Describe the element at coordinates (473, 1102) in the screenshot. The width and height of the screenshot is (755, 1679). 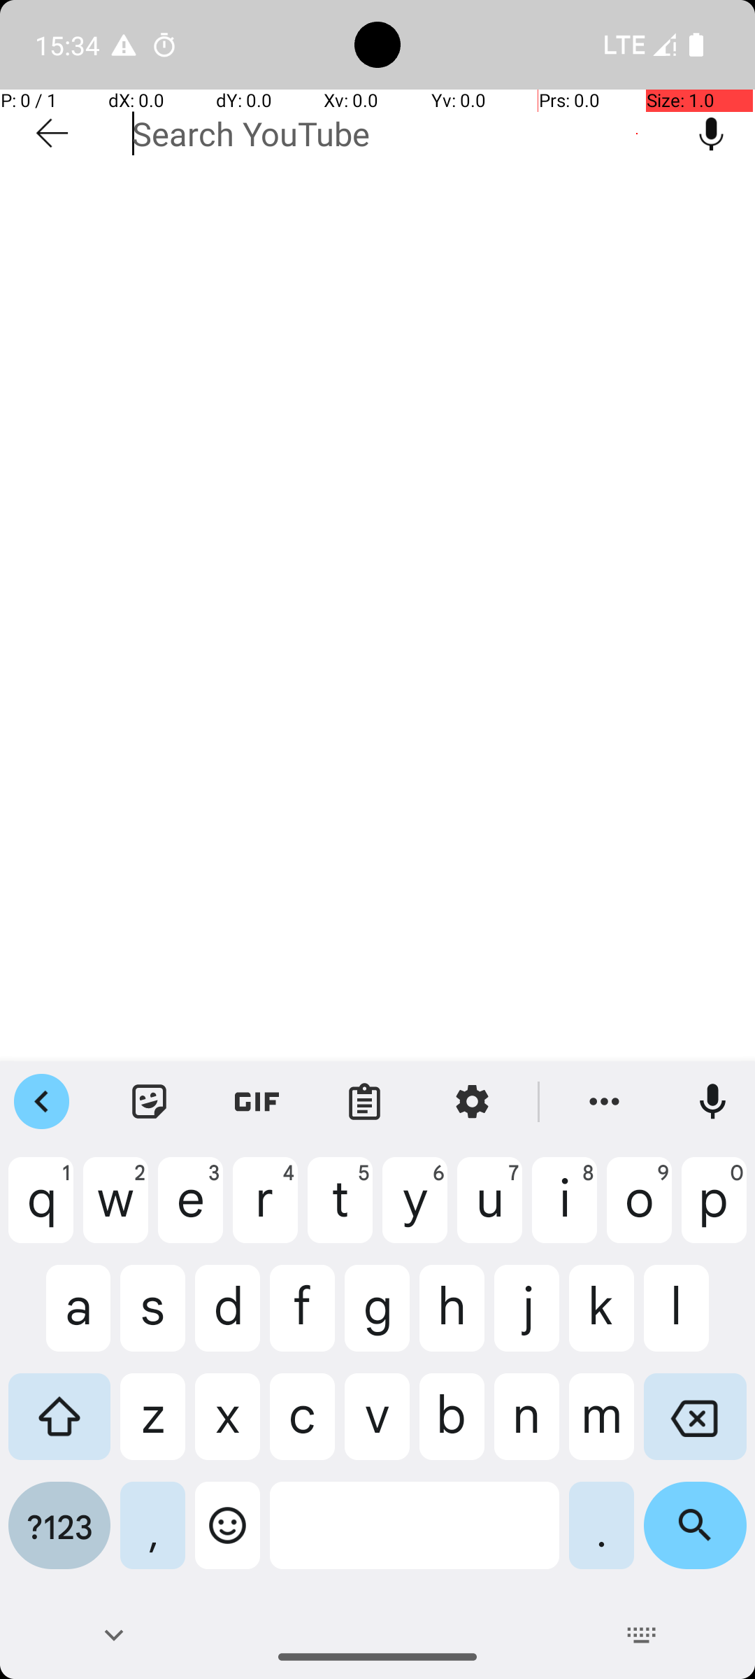
I see `Settings` at that location.